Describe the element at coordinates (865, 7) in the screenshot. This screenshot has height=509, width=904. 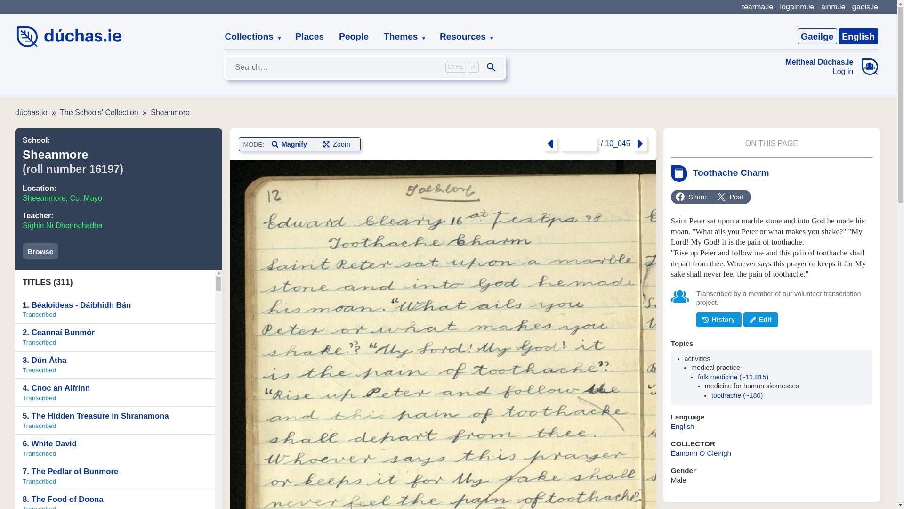
I see `gaois.ie` at that location.